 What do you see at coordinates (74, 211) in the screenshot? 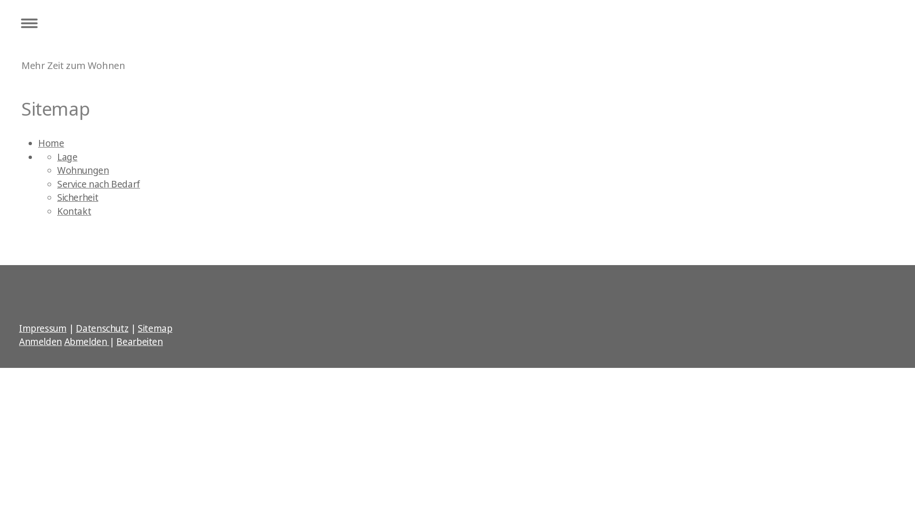
I see `Kontakt` at bounding box center [74, 211].